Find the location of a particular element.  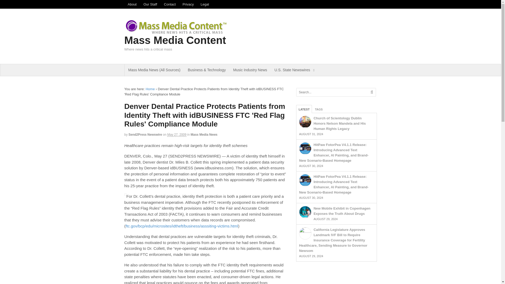

TAGS is located at coordinates (319, 109).